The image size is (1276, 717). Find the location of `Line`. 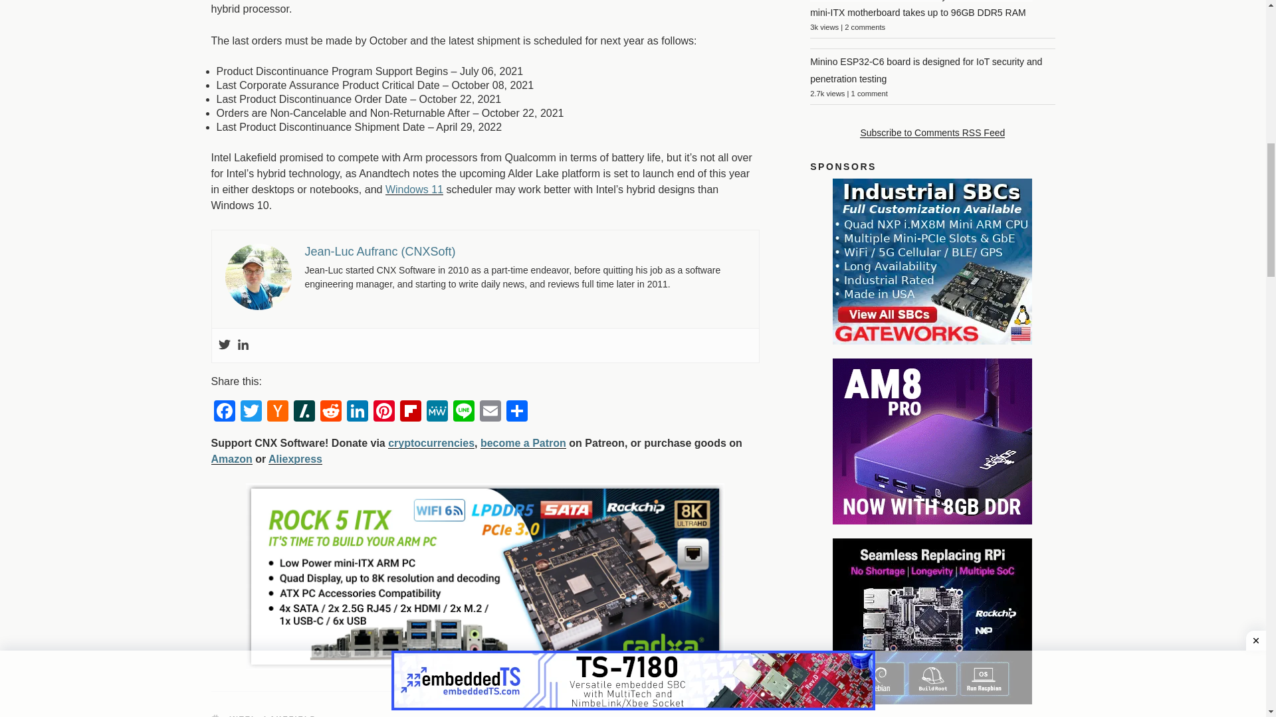

Line is located at coordinates (464, 412).